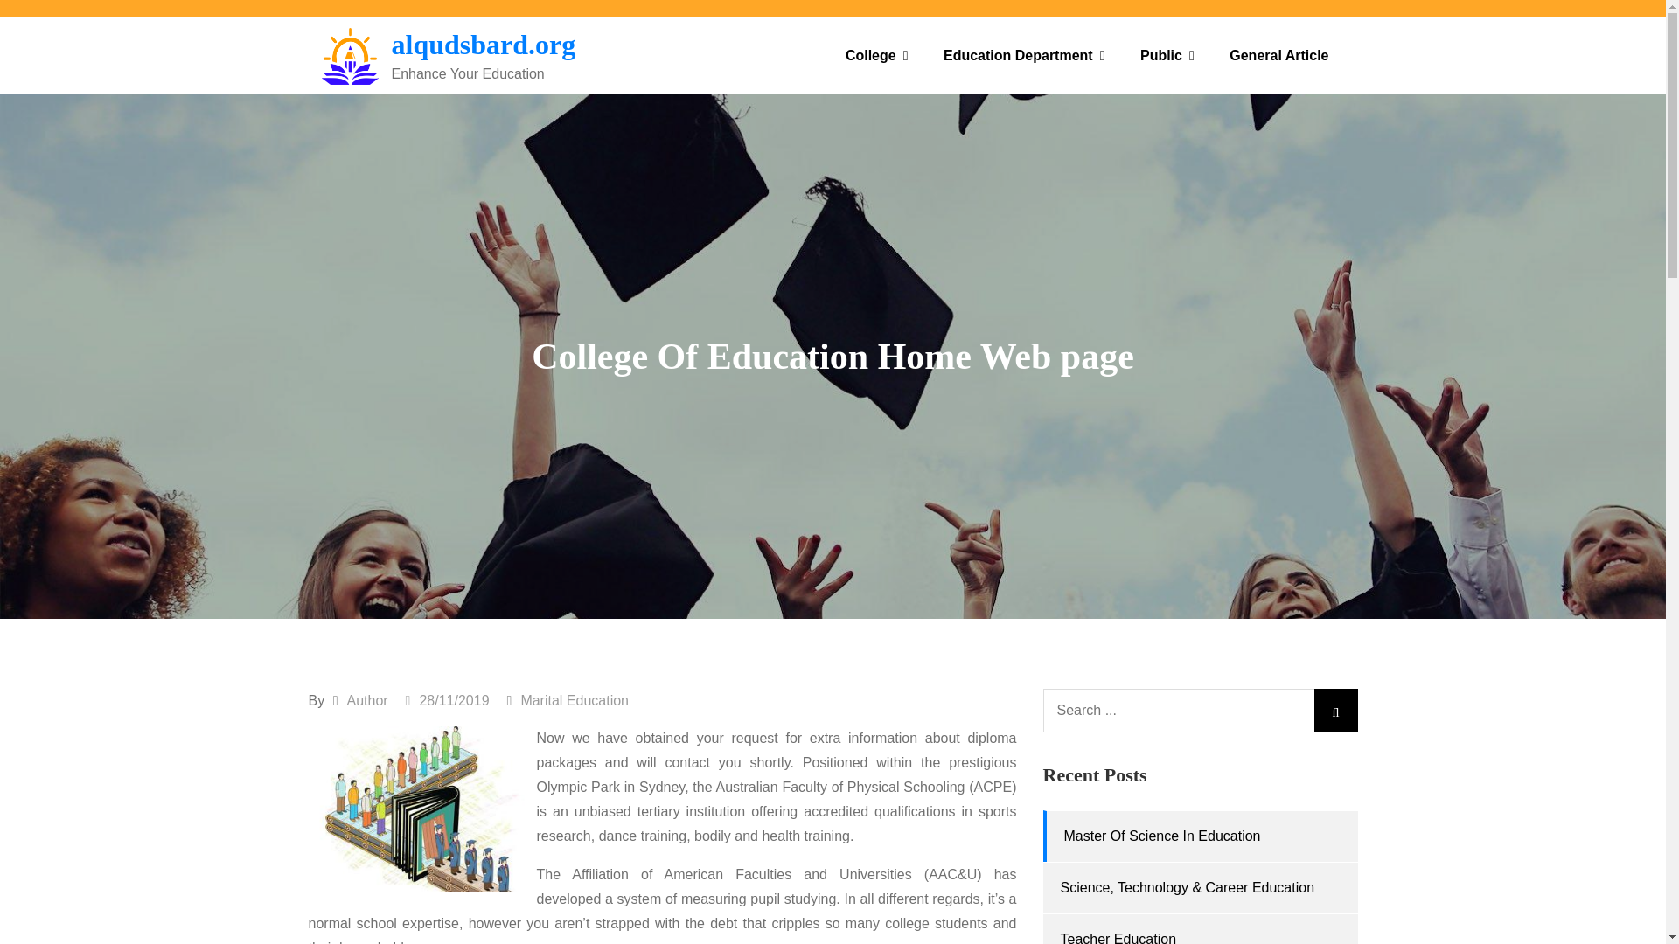  Describe the element at coordinates (1278, 56) in the screenshot. I see `General Article` at that location.